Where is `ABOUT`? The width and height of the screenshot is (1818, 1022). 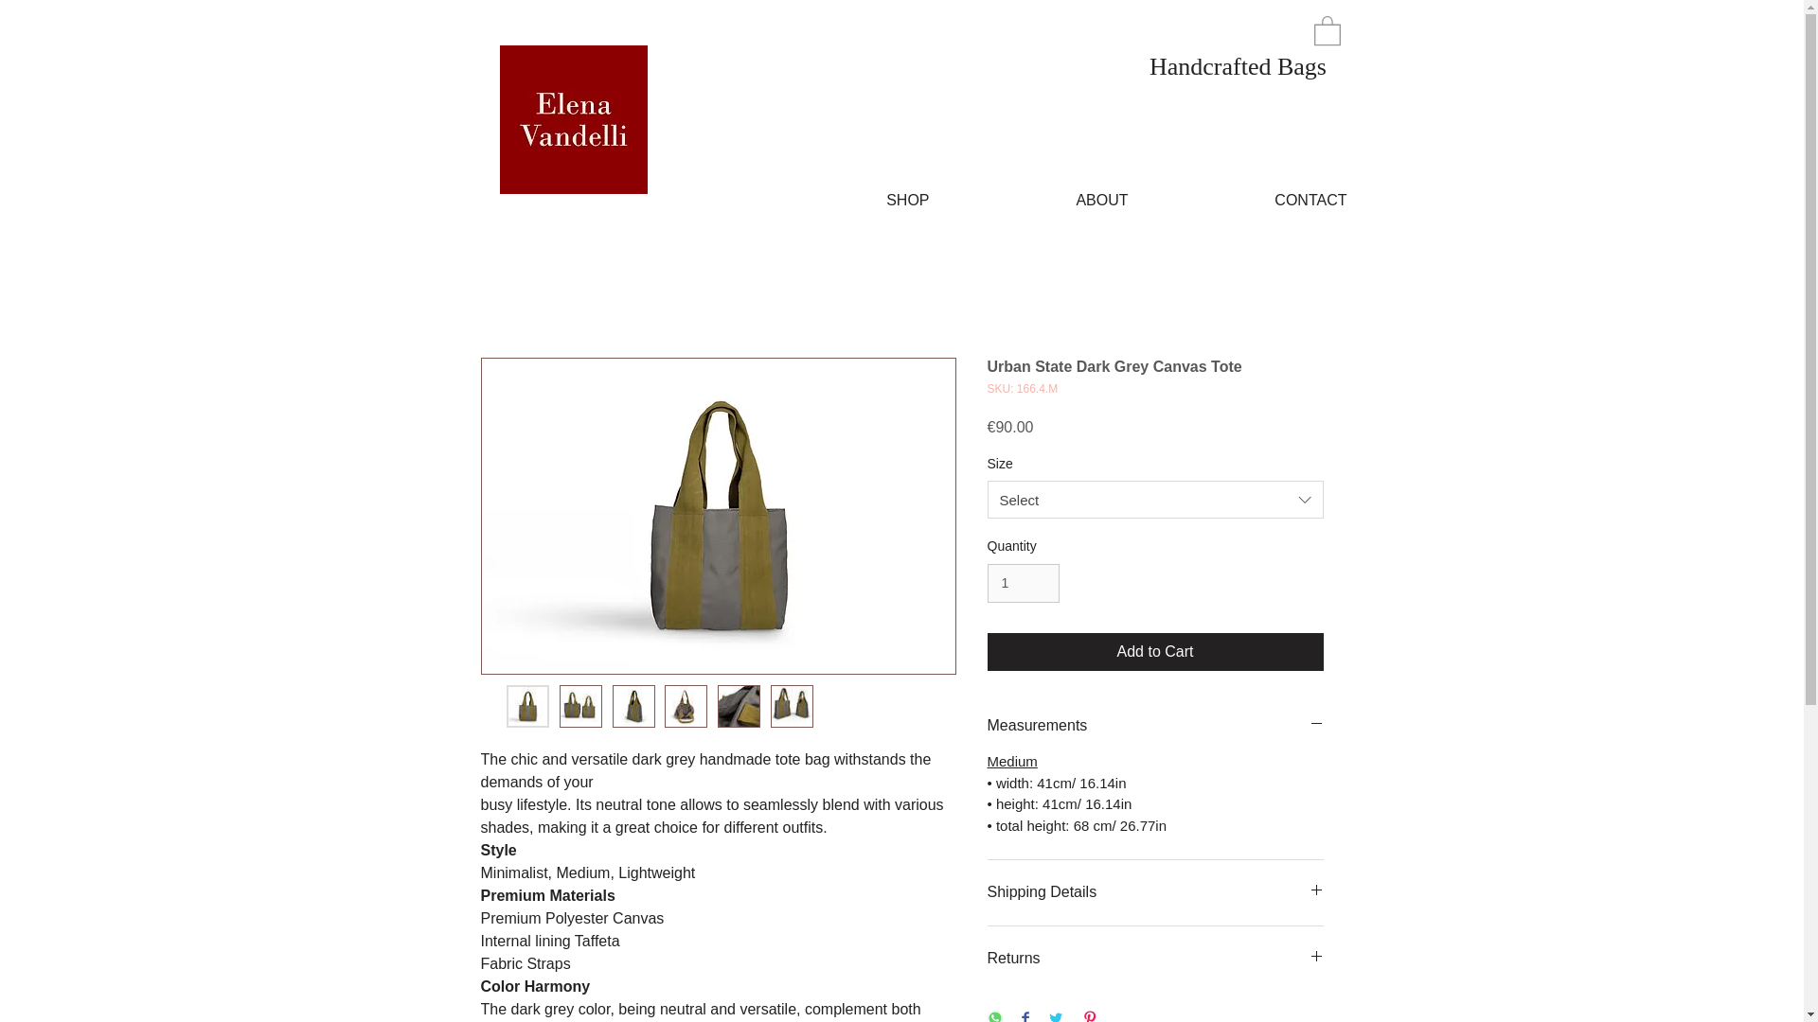 ABOUT is located at coordinates (1042, 201).